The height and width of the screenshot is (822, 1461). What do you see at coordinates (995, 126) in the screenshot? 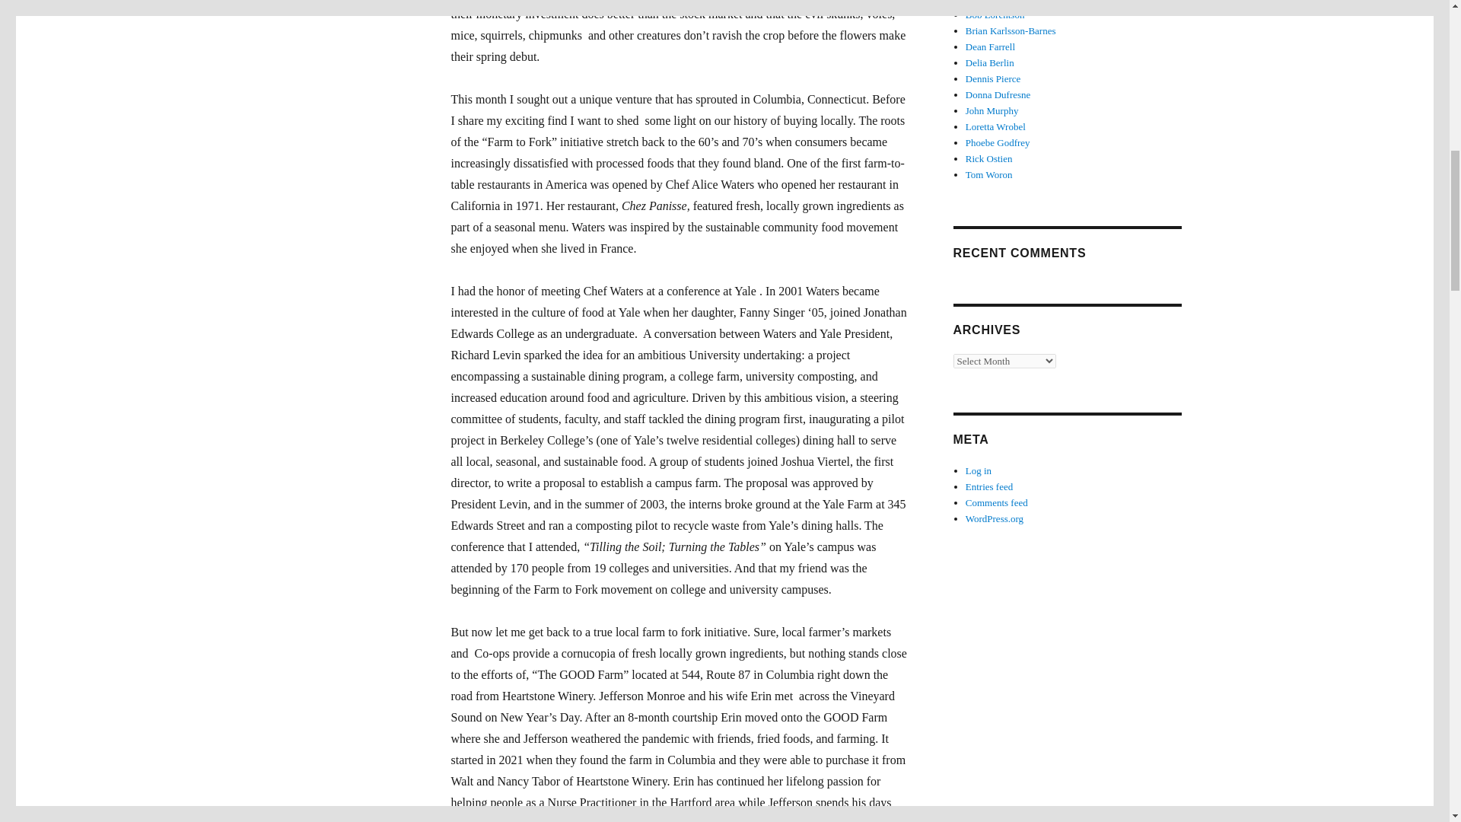
I see `Loretta Wrobel` at bounding box center [995, 126].